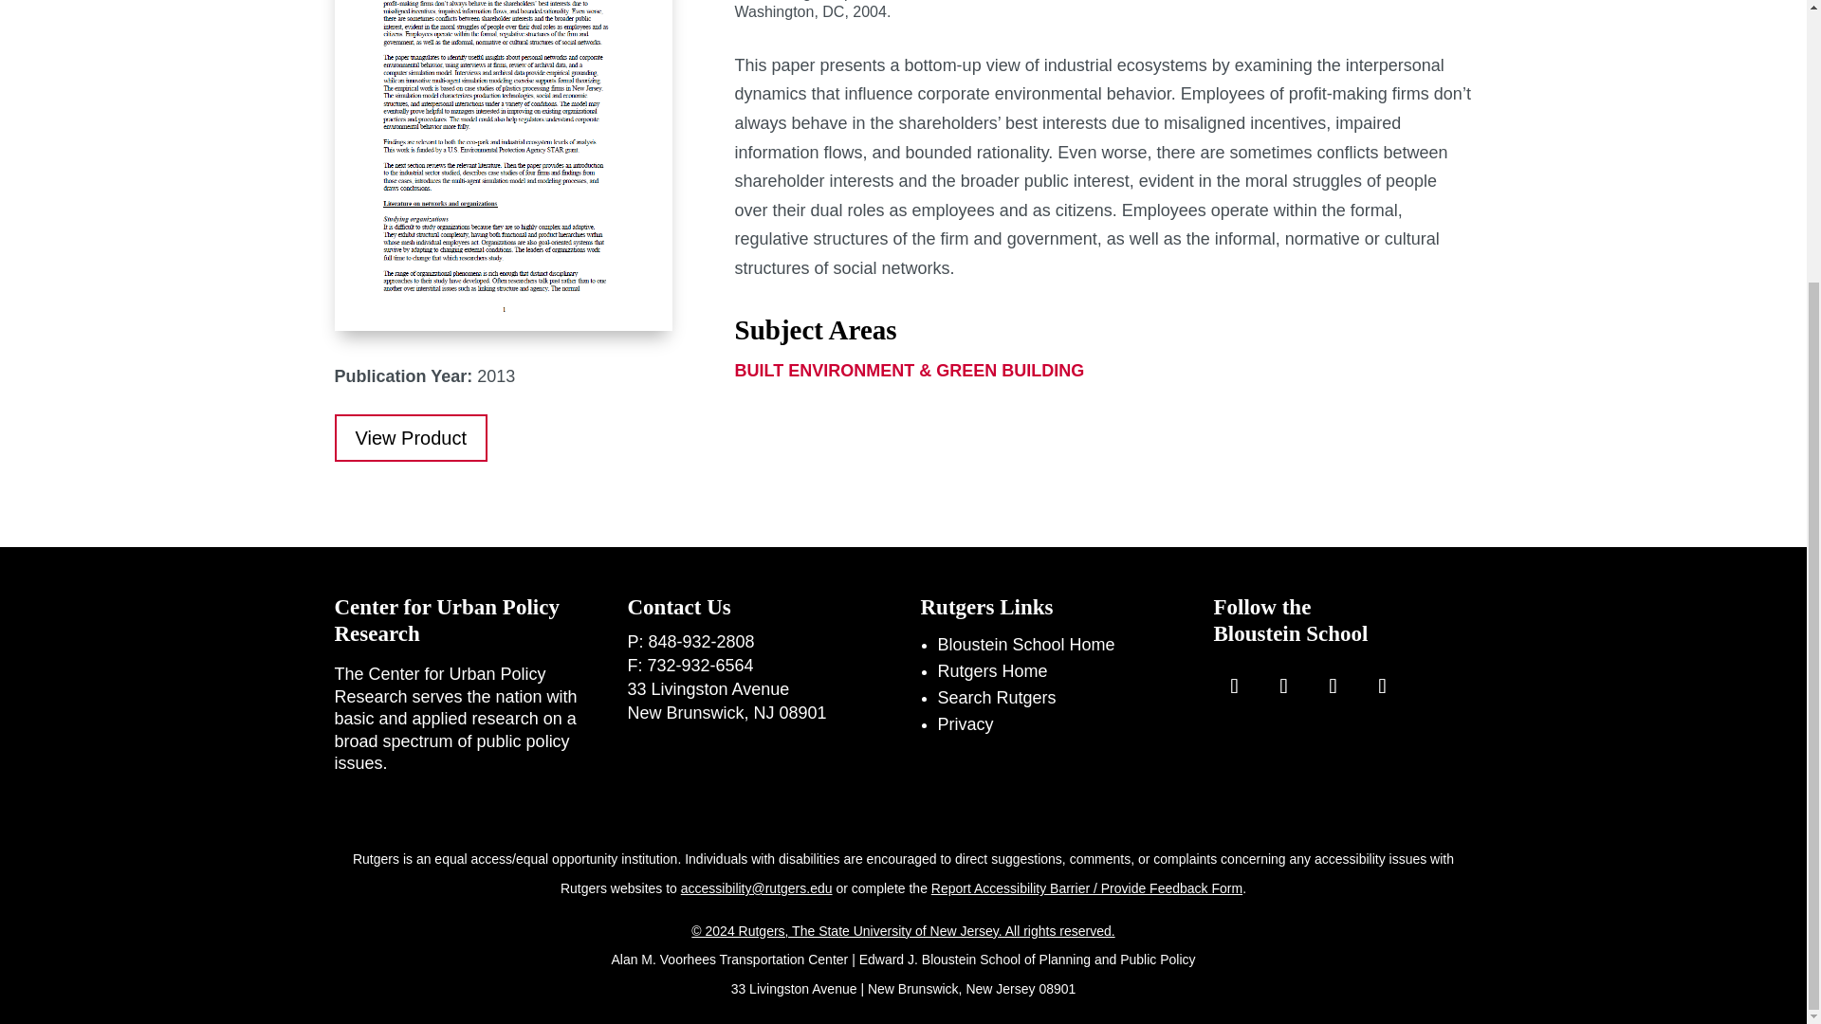 Image resolution: width=1821 pixels, height=1024 pixels. Describe the element at coordinates (1383, 686) in the screenshot. I see `Follow on LinkedIn` at that location.